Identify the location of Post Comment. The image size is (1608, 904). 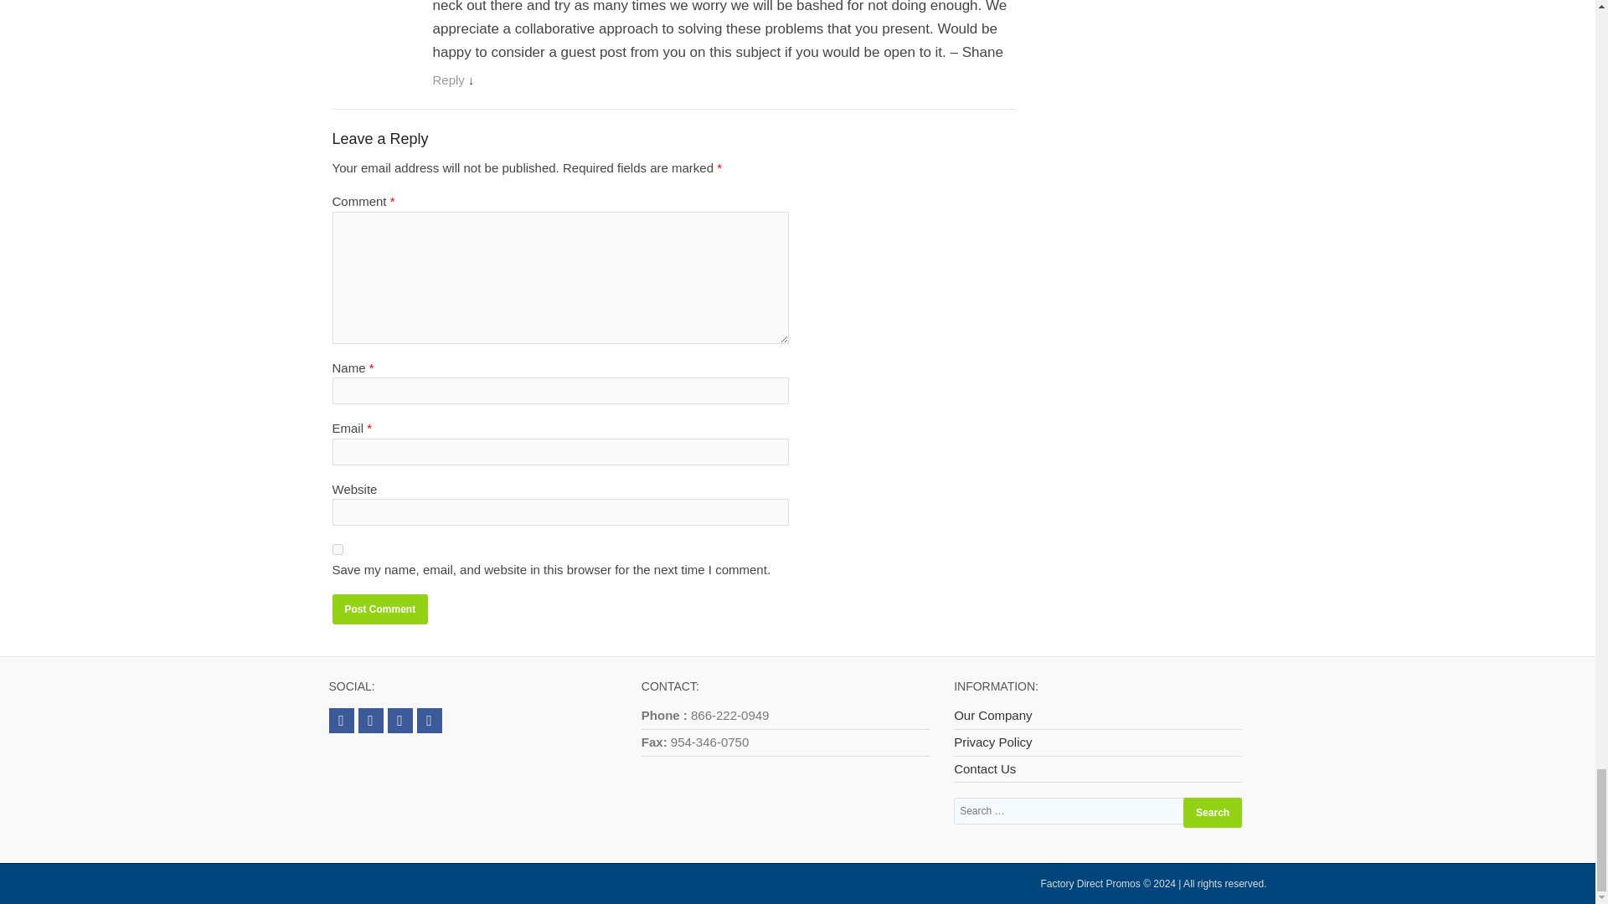
(379, 609).